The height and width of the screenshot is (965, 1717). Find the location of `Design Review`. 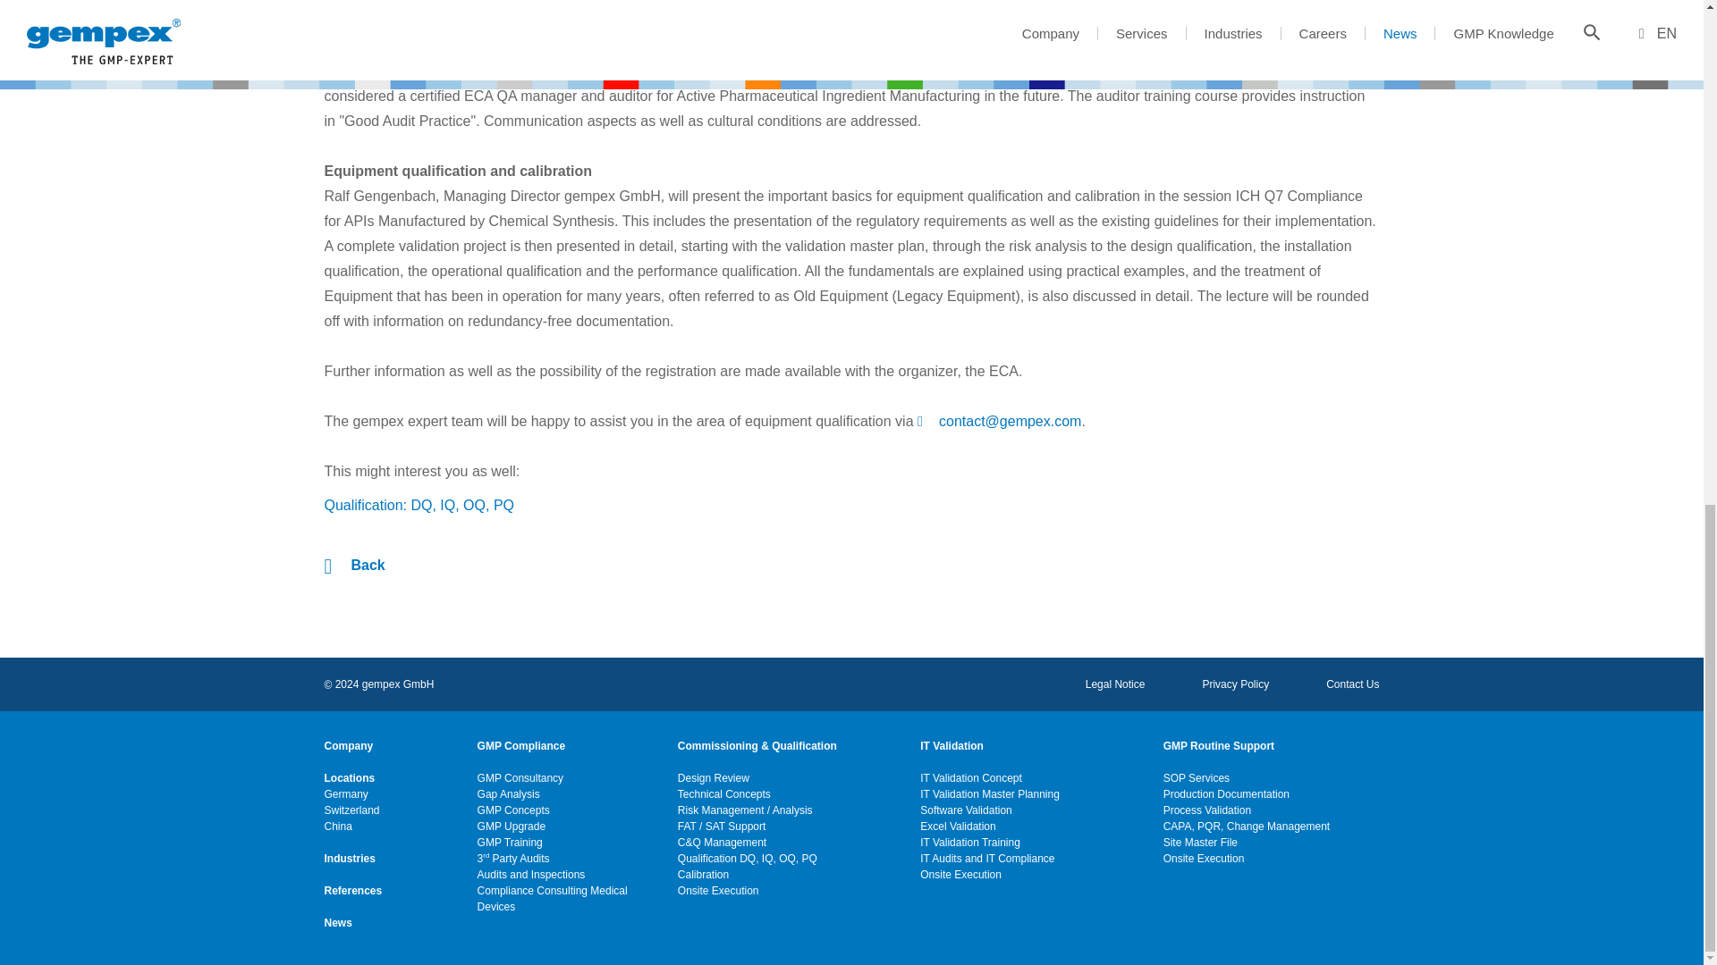

Design Review is located at coordinates (714, 777).